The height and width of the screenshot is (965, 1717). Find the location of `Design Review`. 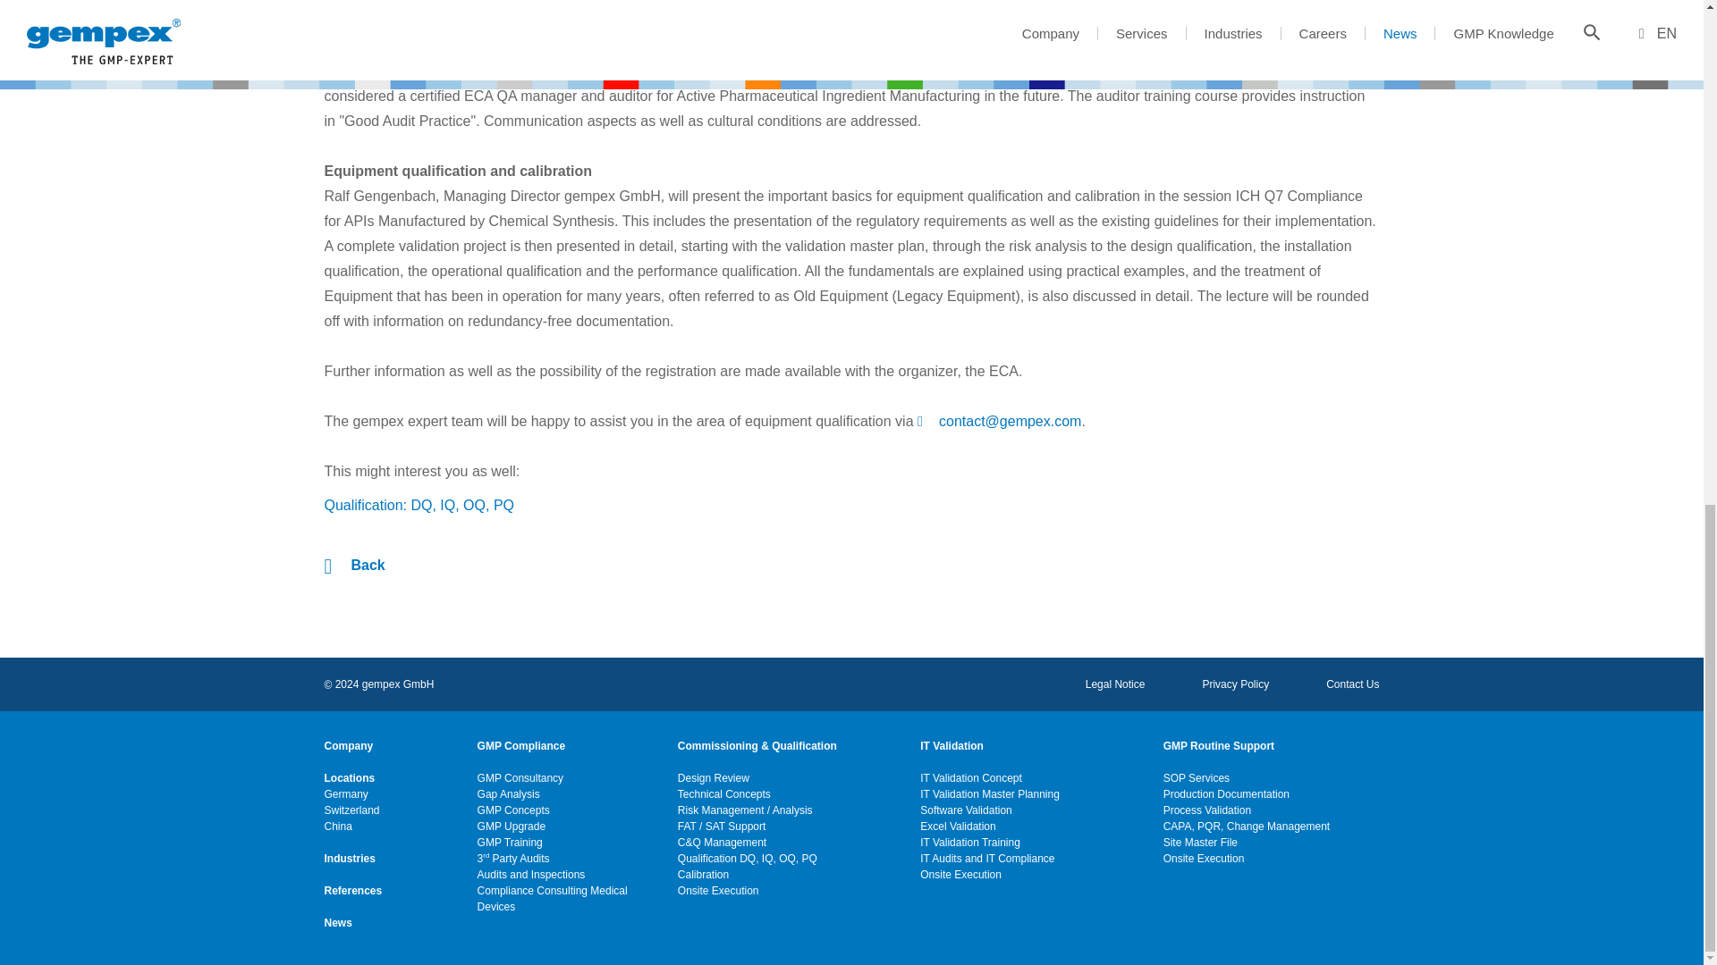

Design Review is located at coordinates (714, 777).